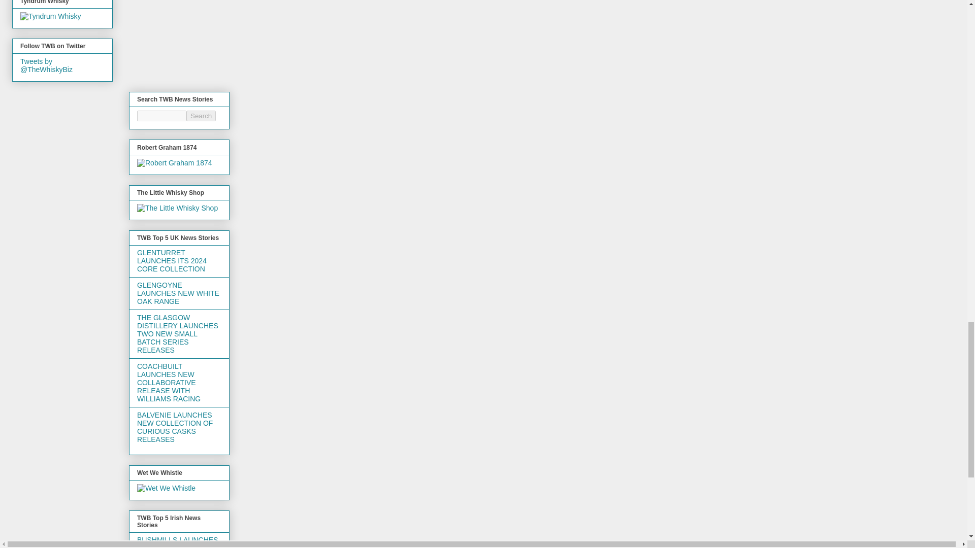 The width and height of the screenshot is (975, 548). Describe the element at coordinates (161, 116) in the screenshot. I see `search` at that location.